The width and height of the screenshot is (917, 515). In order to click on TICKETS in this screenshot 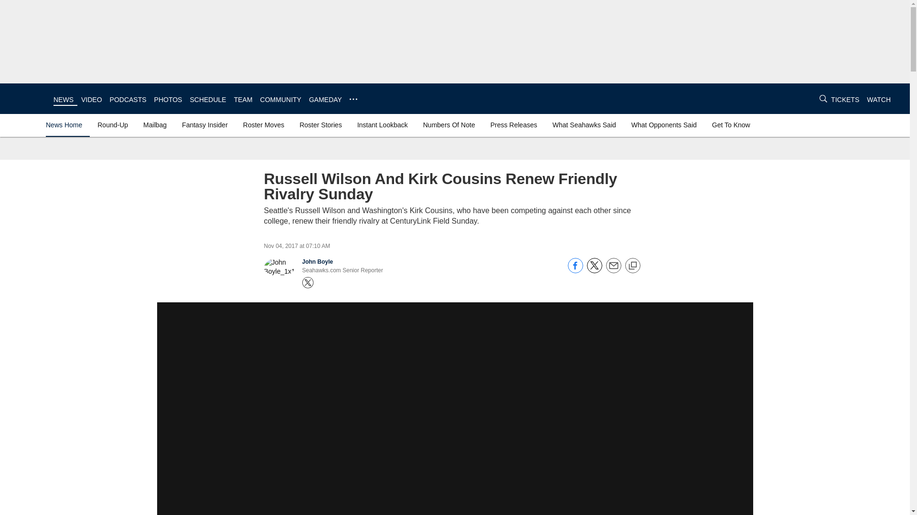, I will do `click(845, 99)`.